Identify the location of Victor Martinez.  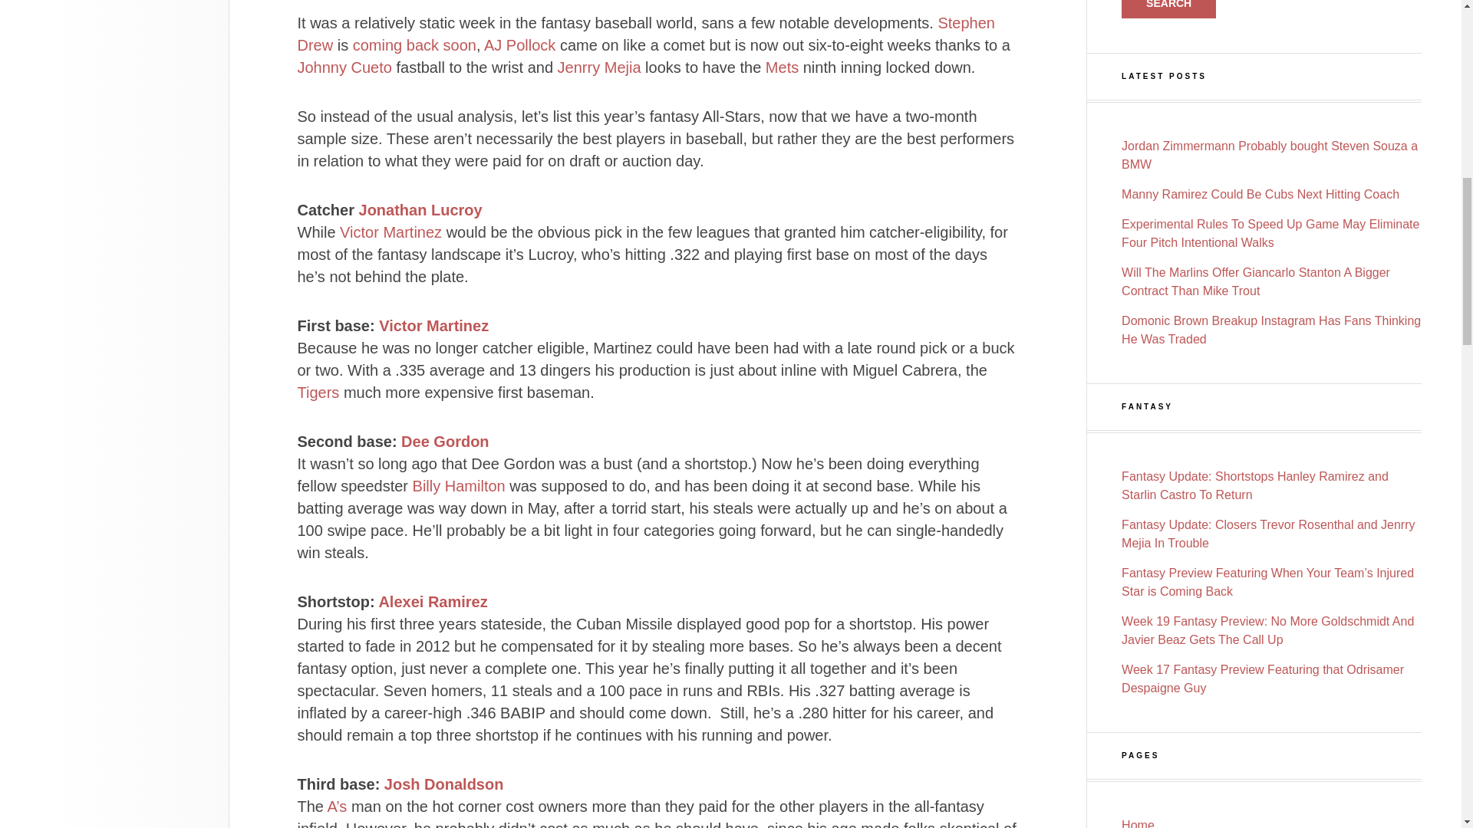
(433, 325).